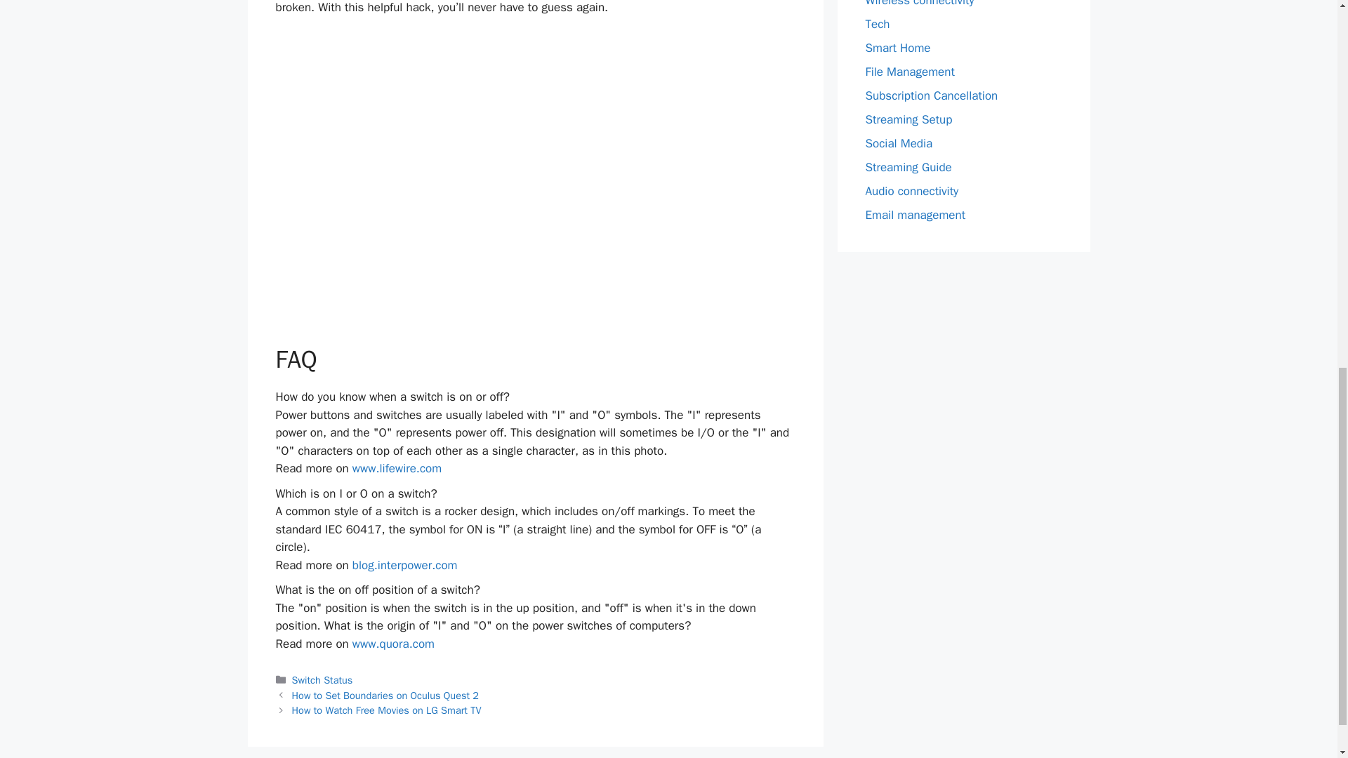 Image resolution: width=1348 pixels, height=758 pixels. What do you see at coordinates (897, 48) in the screenshot?
I see `Smart Home` at bounding box center [897, 48].